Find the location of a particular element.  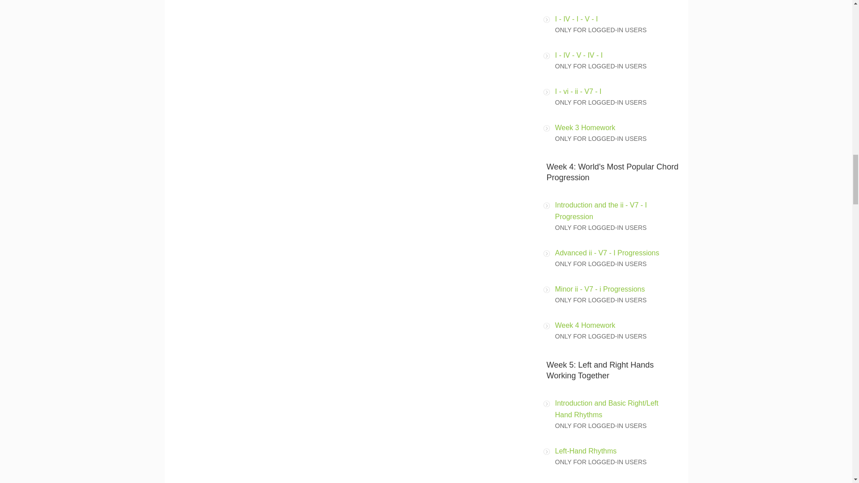

I - vi - ii - V7 - I is located at coordinates (578, 91).